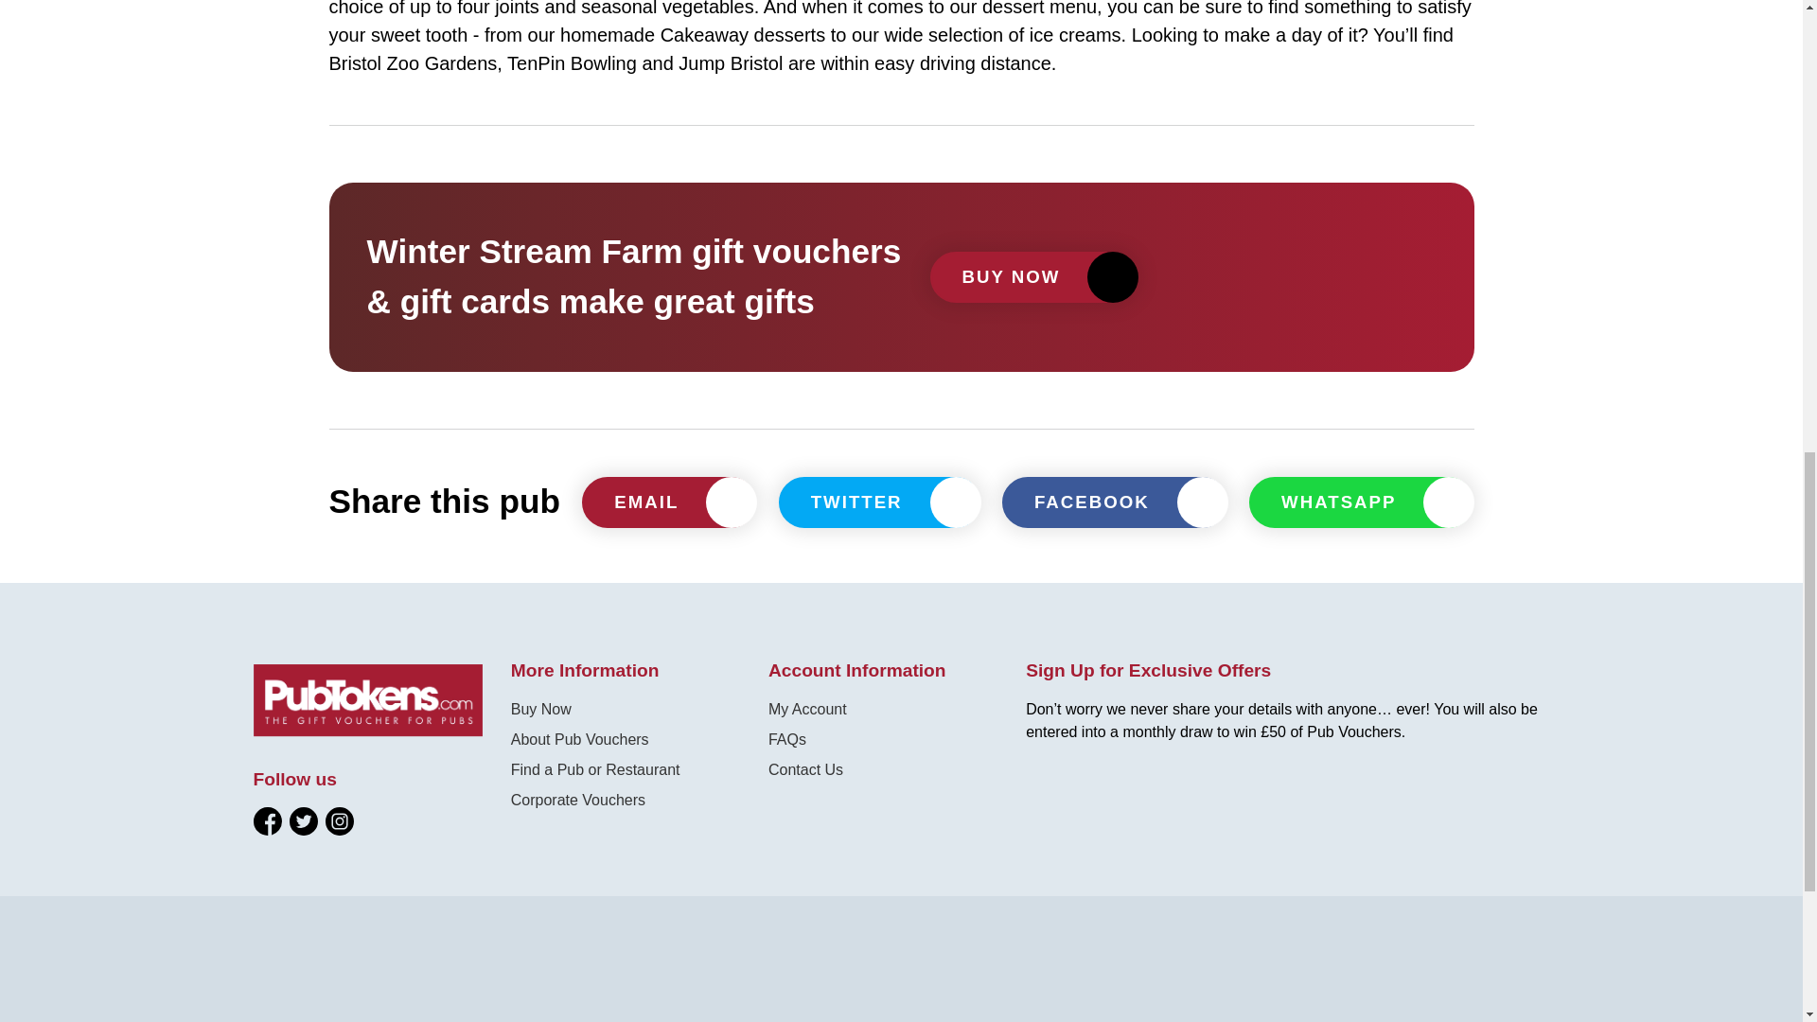  I want to click on Find a Pub or Restaurant, so click(594, 768).